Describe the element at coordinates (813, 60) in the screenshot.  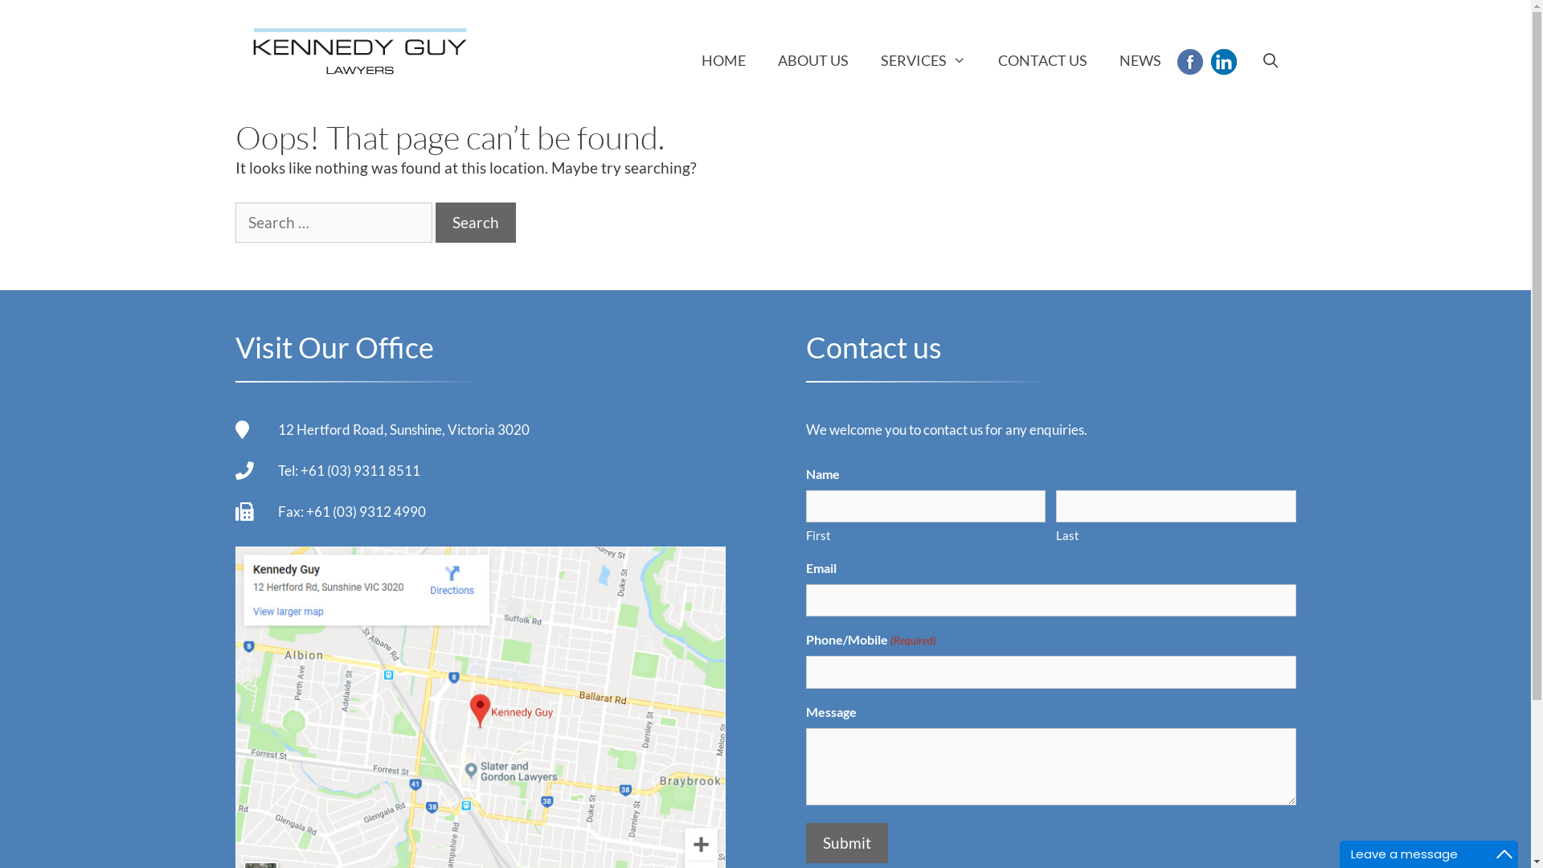
I see `ABOUT US` at that location.